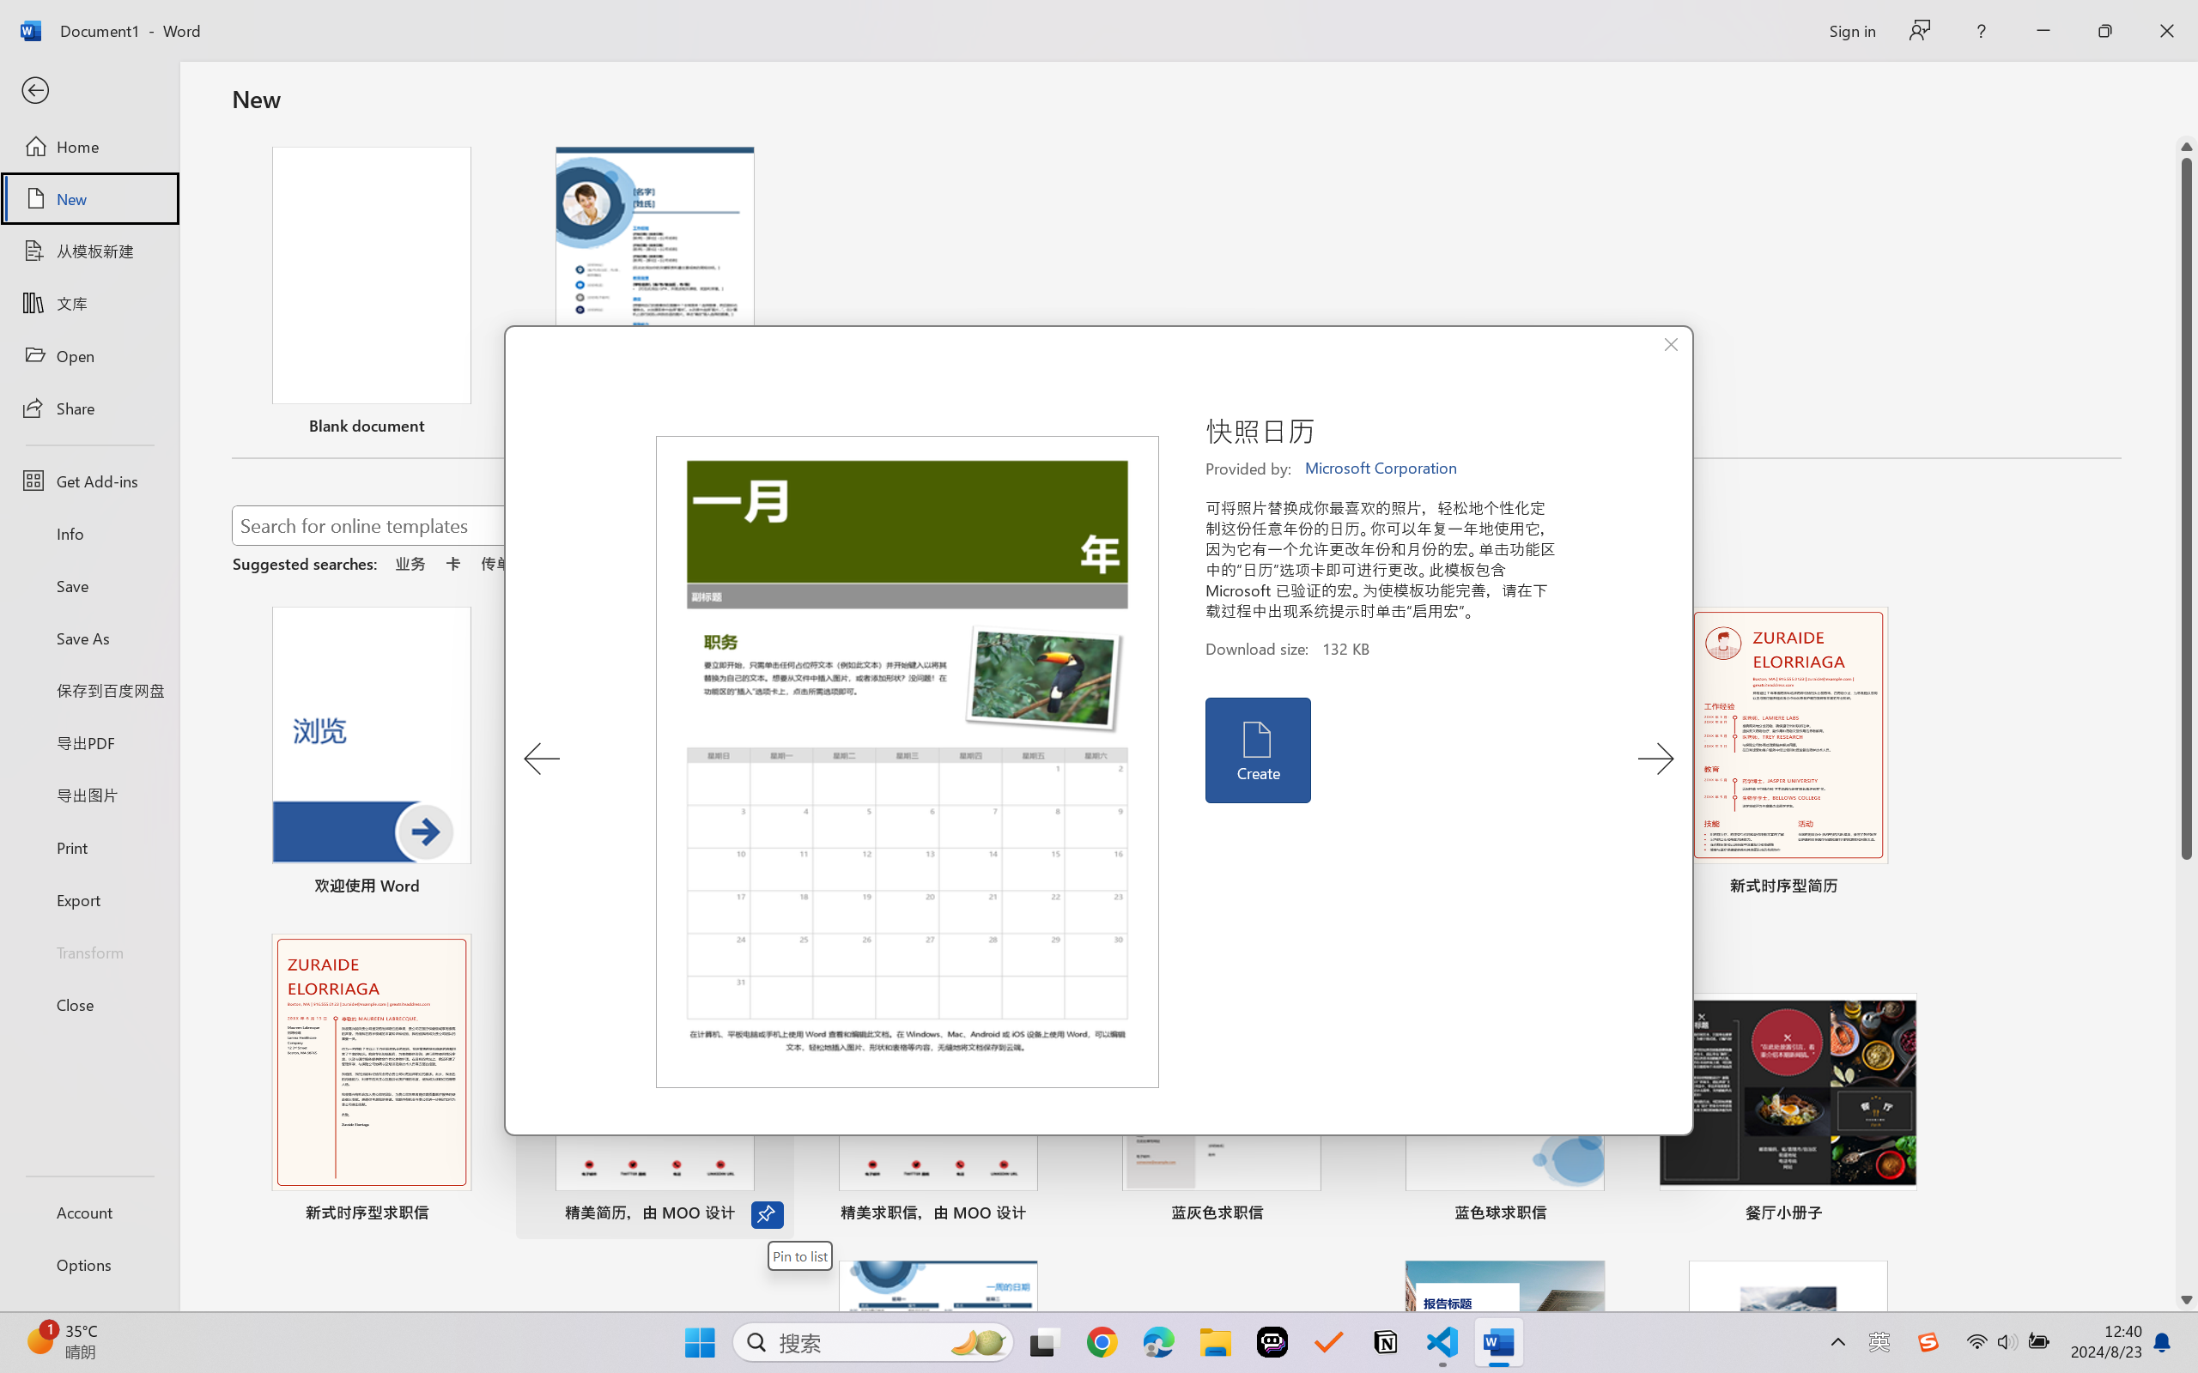 The image size is (2198, 1373). What do you see at coordinates (89, 951) in the screenshot?
I see `Transform` at bounding box center [89, 951].